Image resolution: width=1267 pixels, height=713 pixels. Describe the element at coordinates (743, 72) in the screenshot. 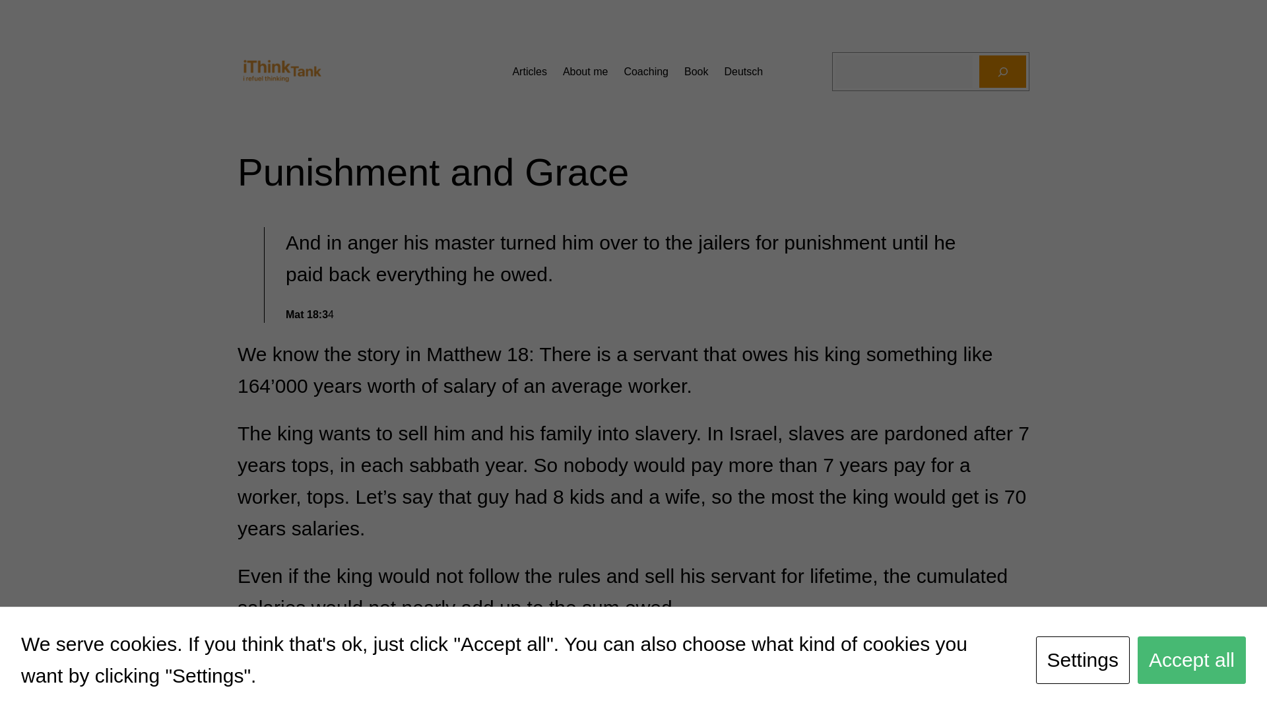

I see `Deutsch` at that location.